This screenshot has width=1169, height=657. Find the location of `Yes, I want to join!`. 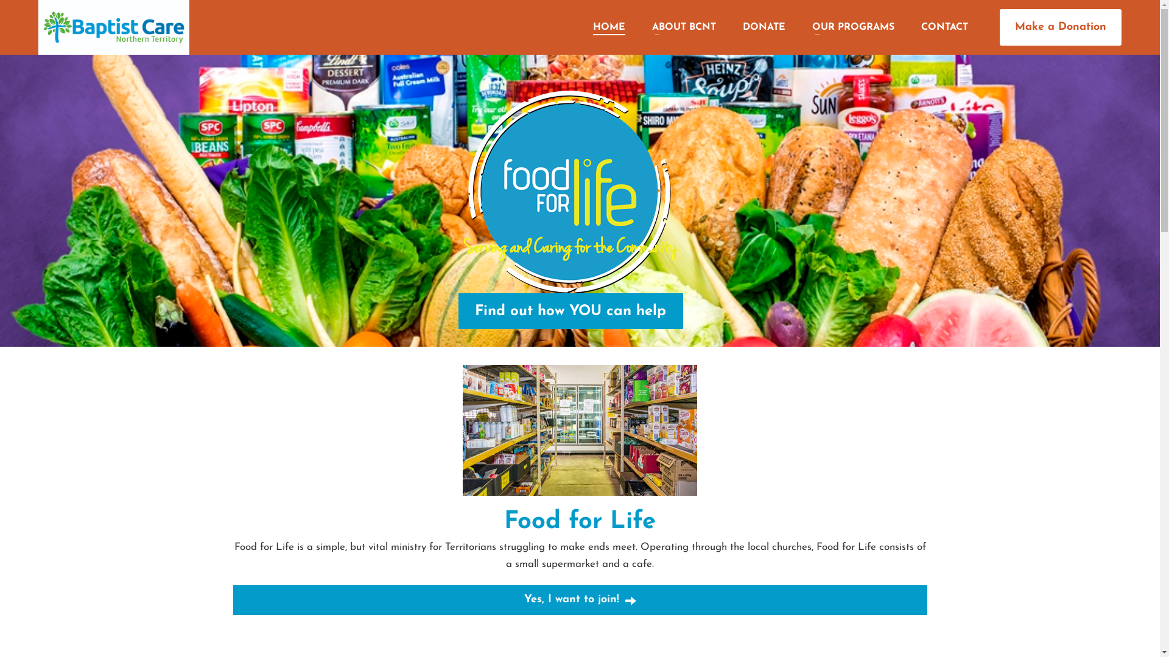

Yes, I want to join! is located at coordinates (580, 600).